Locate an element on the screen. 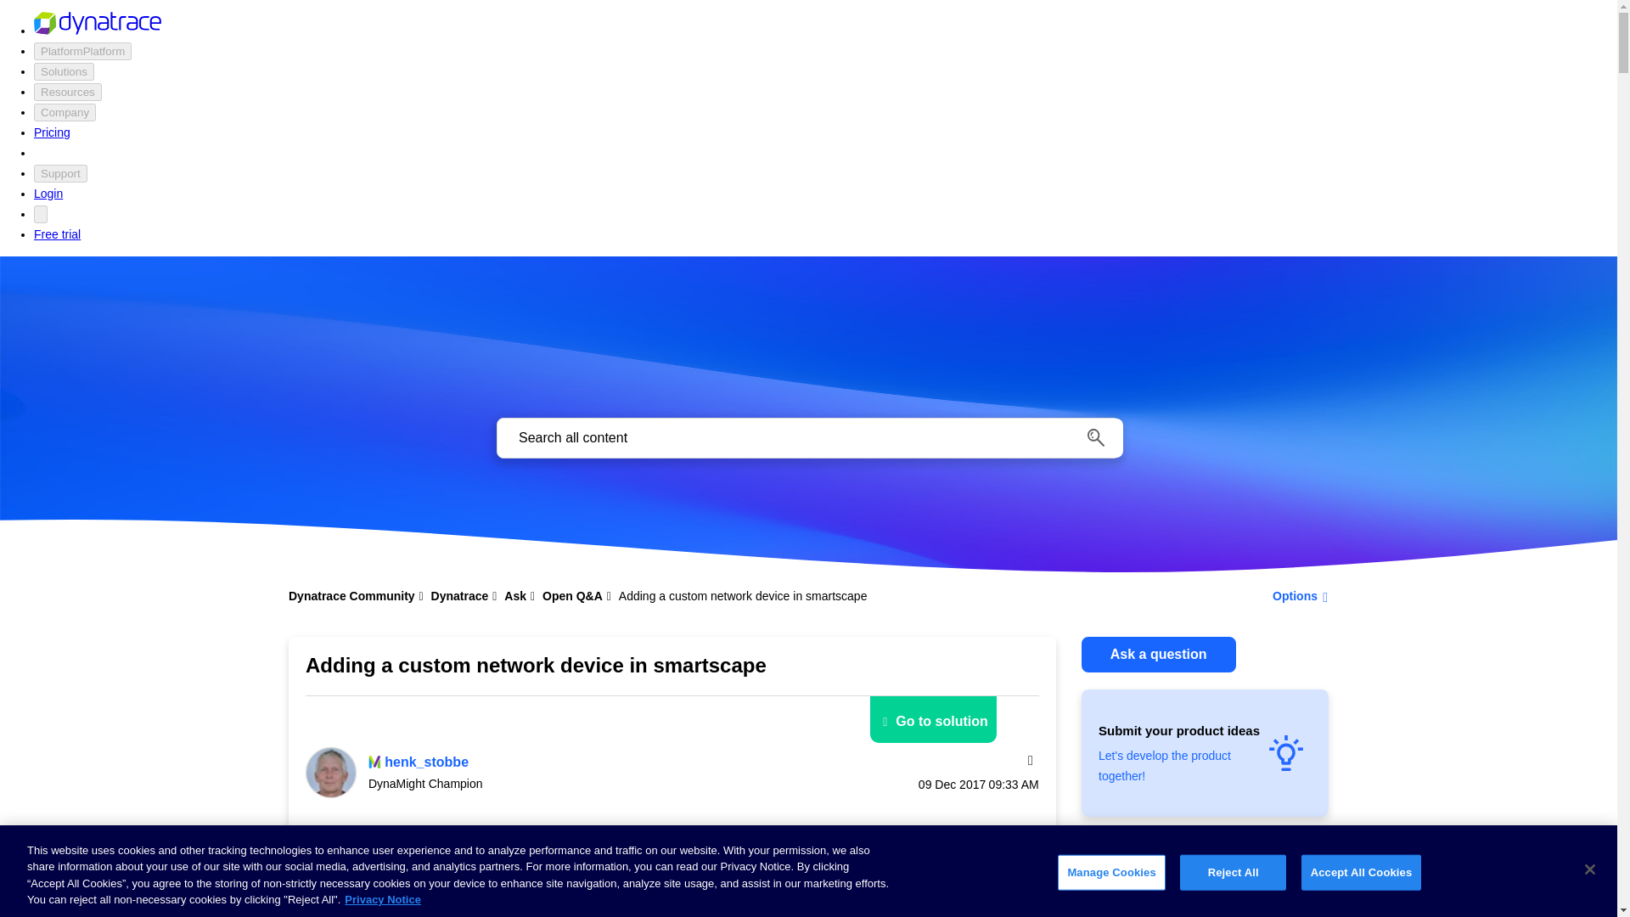  Custom Solutions Spotlight is located at coordinates (926, 128).